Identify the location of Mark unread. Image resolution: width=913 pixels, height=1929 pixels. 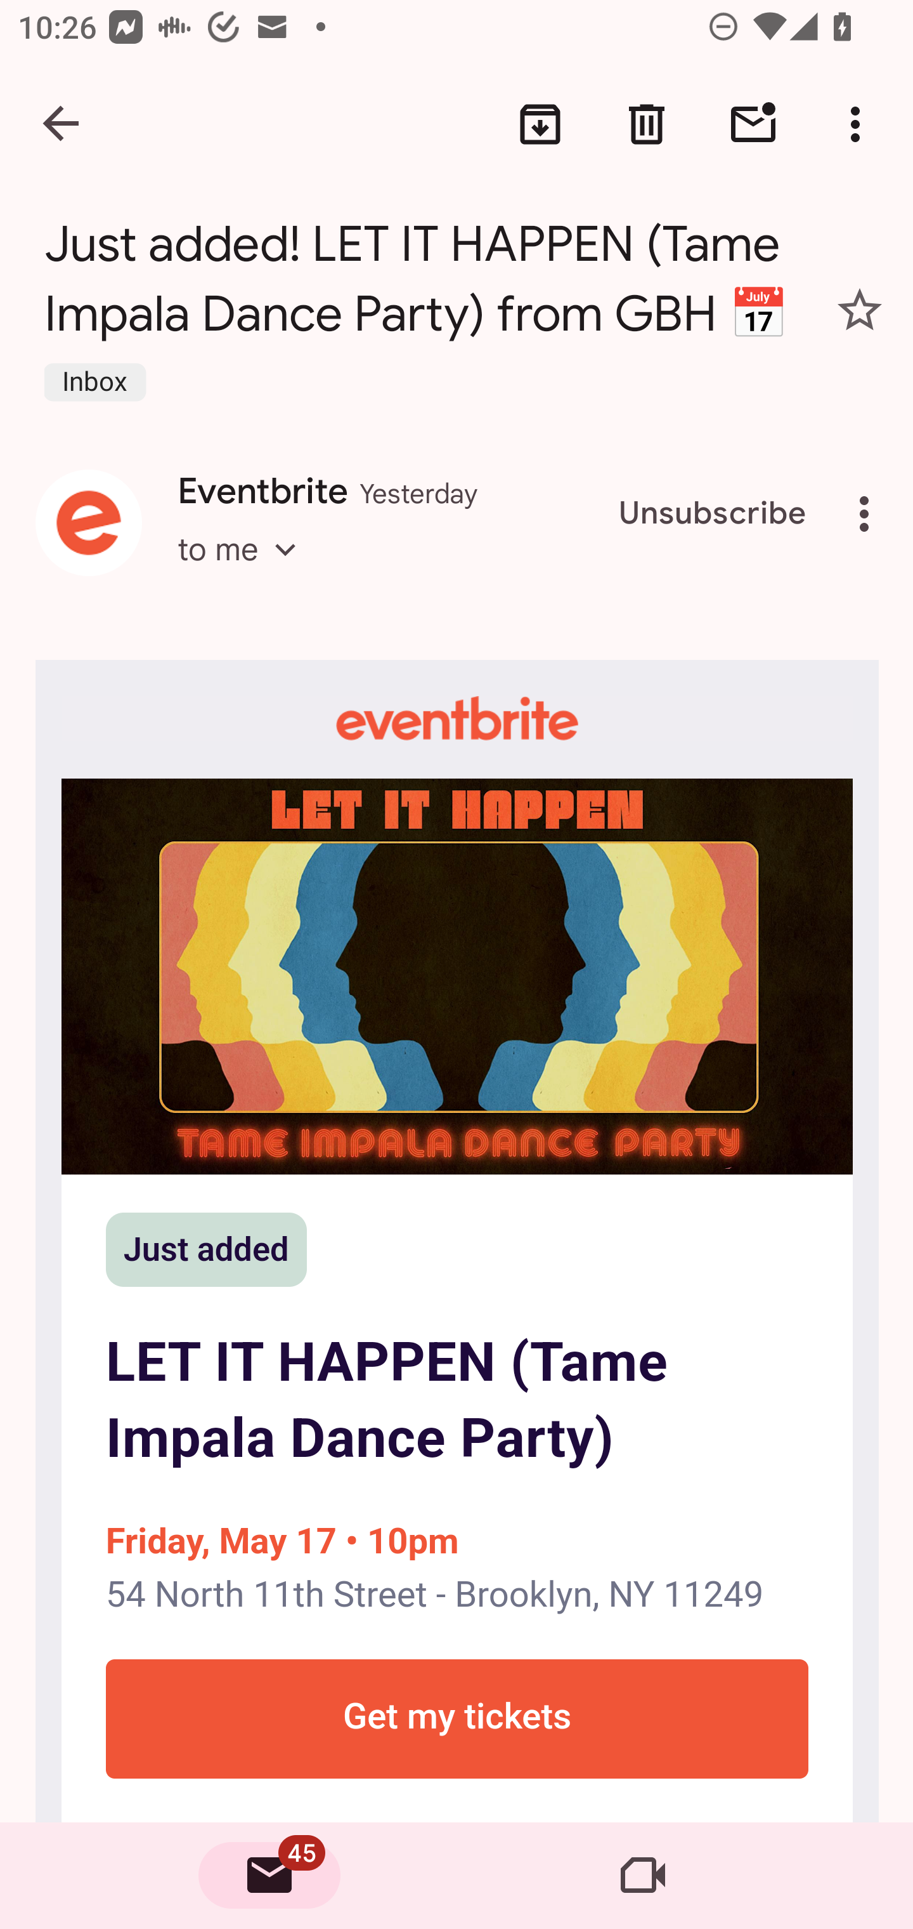
(753, 124).